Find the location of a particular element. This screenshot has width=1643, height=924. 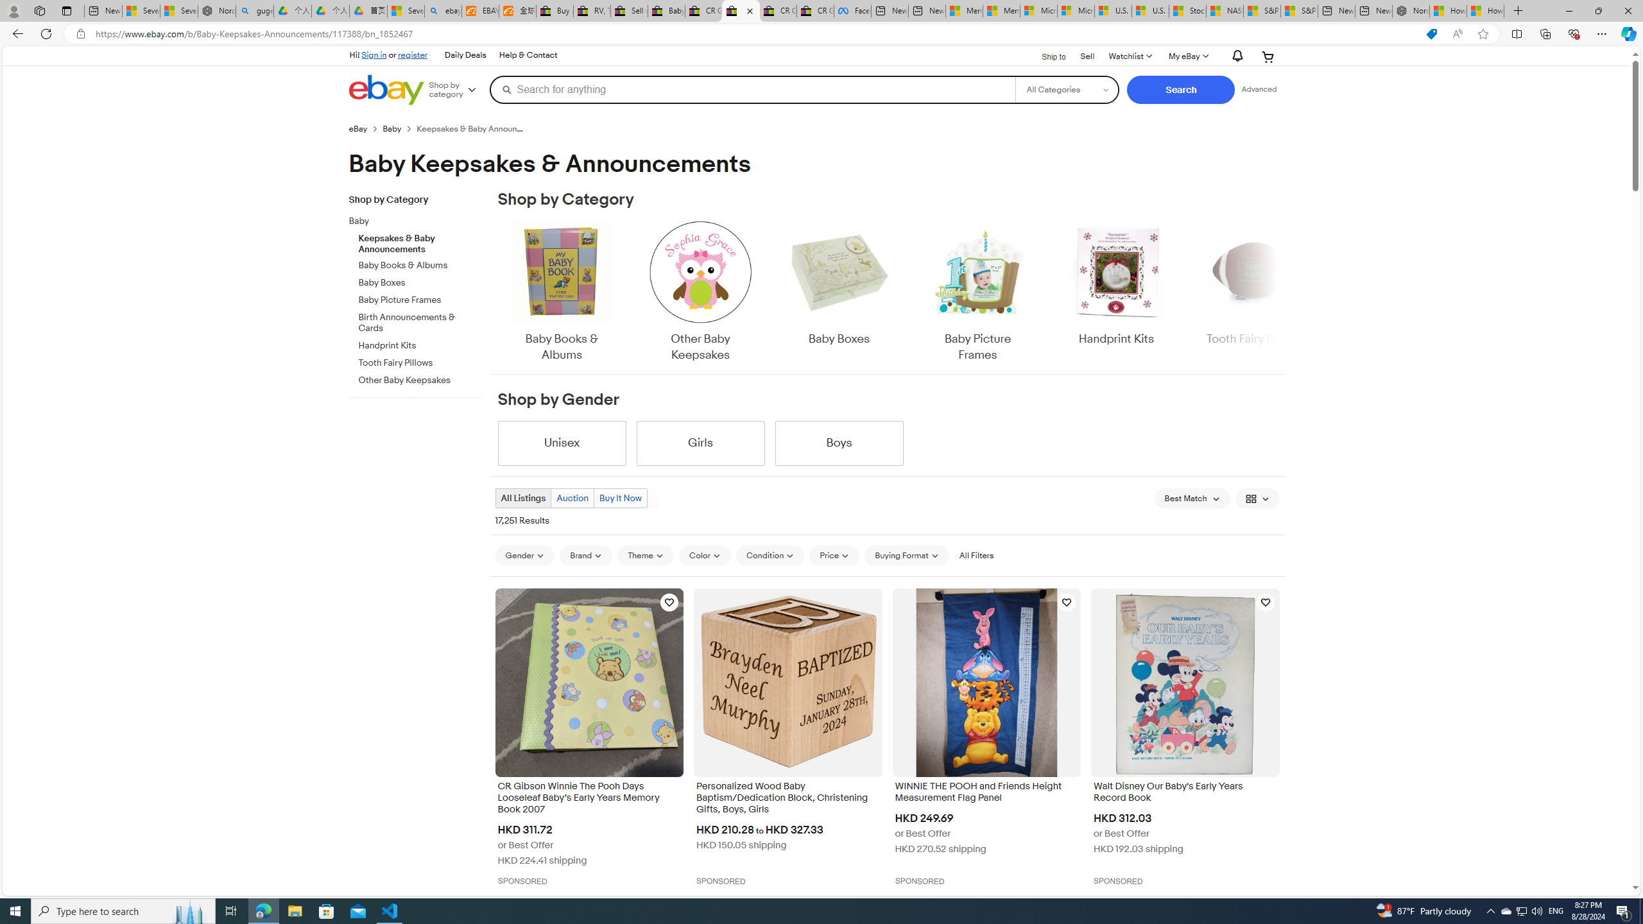

ebay - Search is located at coordinates (443, 11).